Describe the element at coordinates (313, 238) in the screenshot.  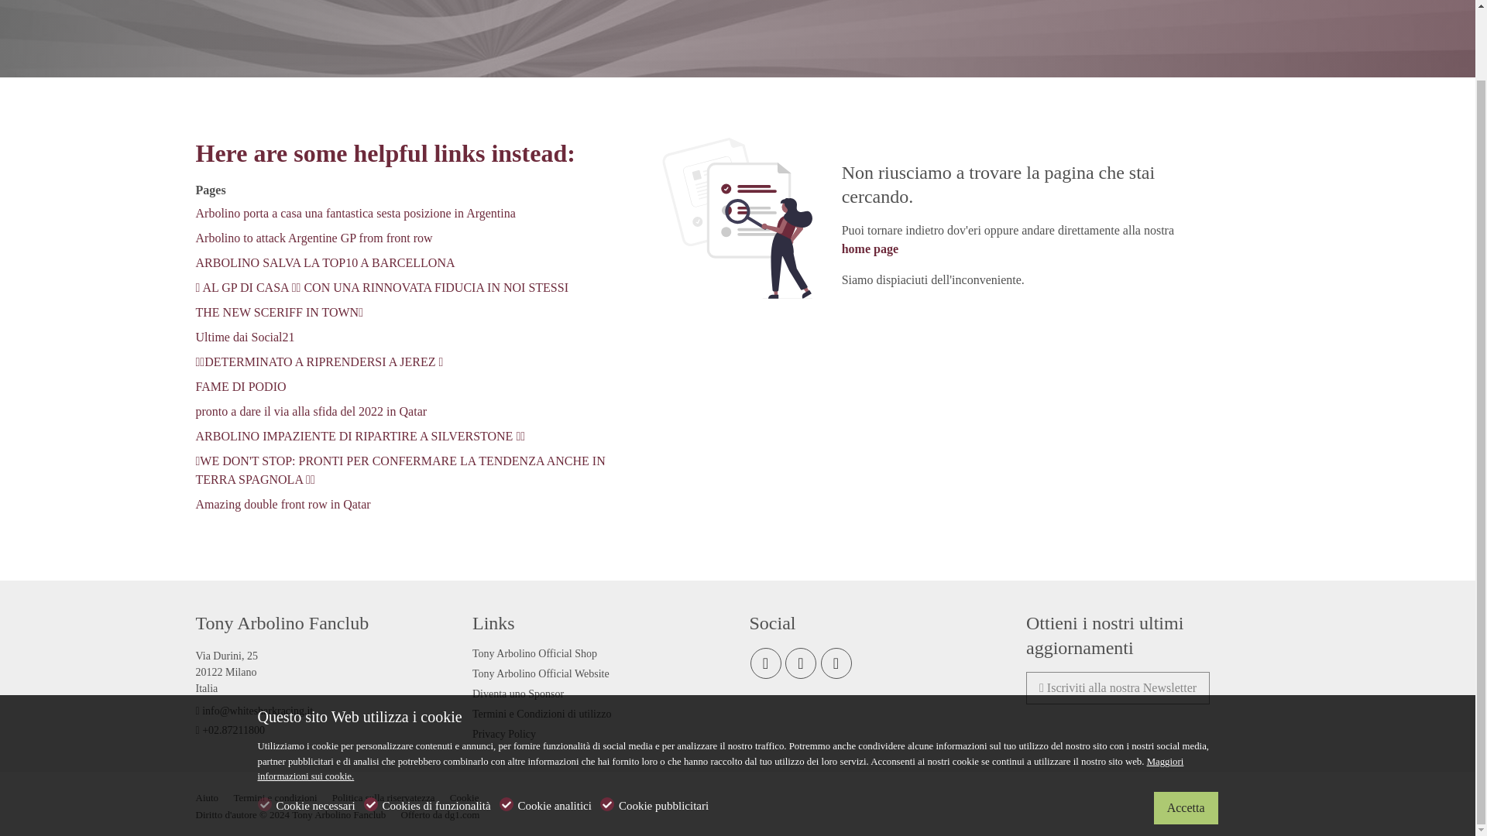
I see `Arbolino to attack Argentine GP from front row` at that location.